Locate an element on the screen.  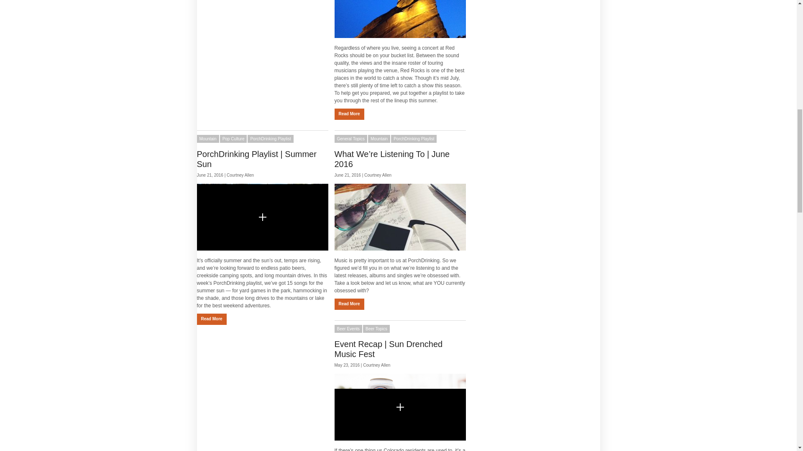
Posts by Courtney Allen is located at coordinates (378, 175).